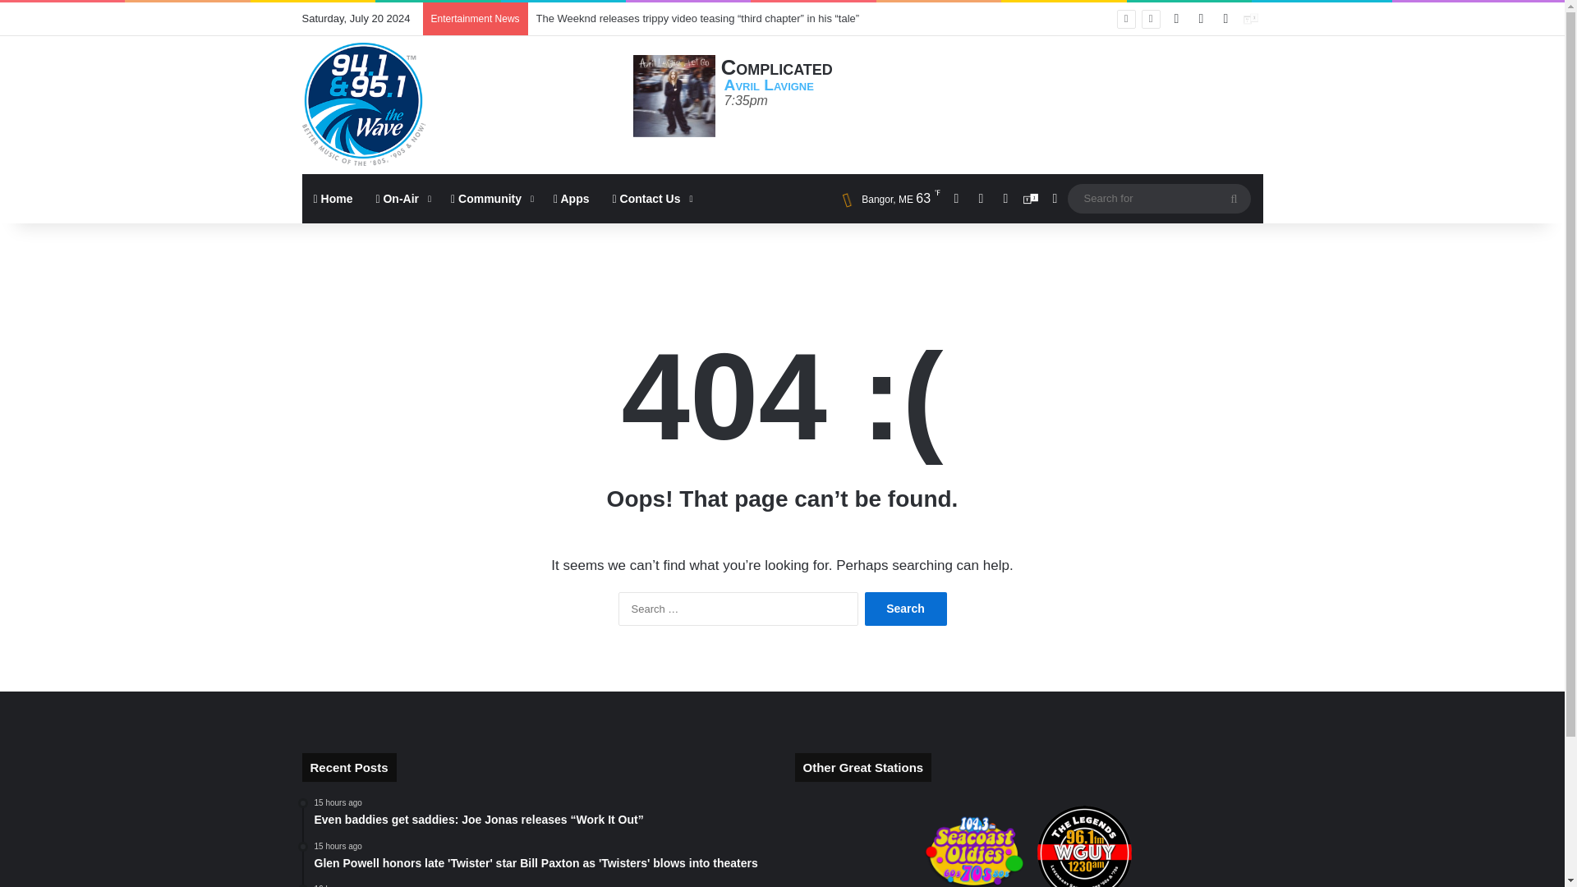 The width and height of the screenshot is (1577, 887). What do you see at coordinates (1234, 199) in the screenshot?
I see `Search for` at bounding box center [1234, 199].